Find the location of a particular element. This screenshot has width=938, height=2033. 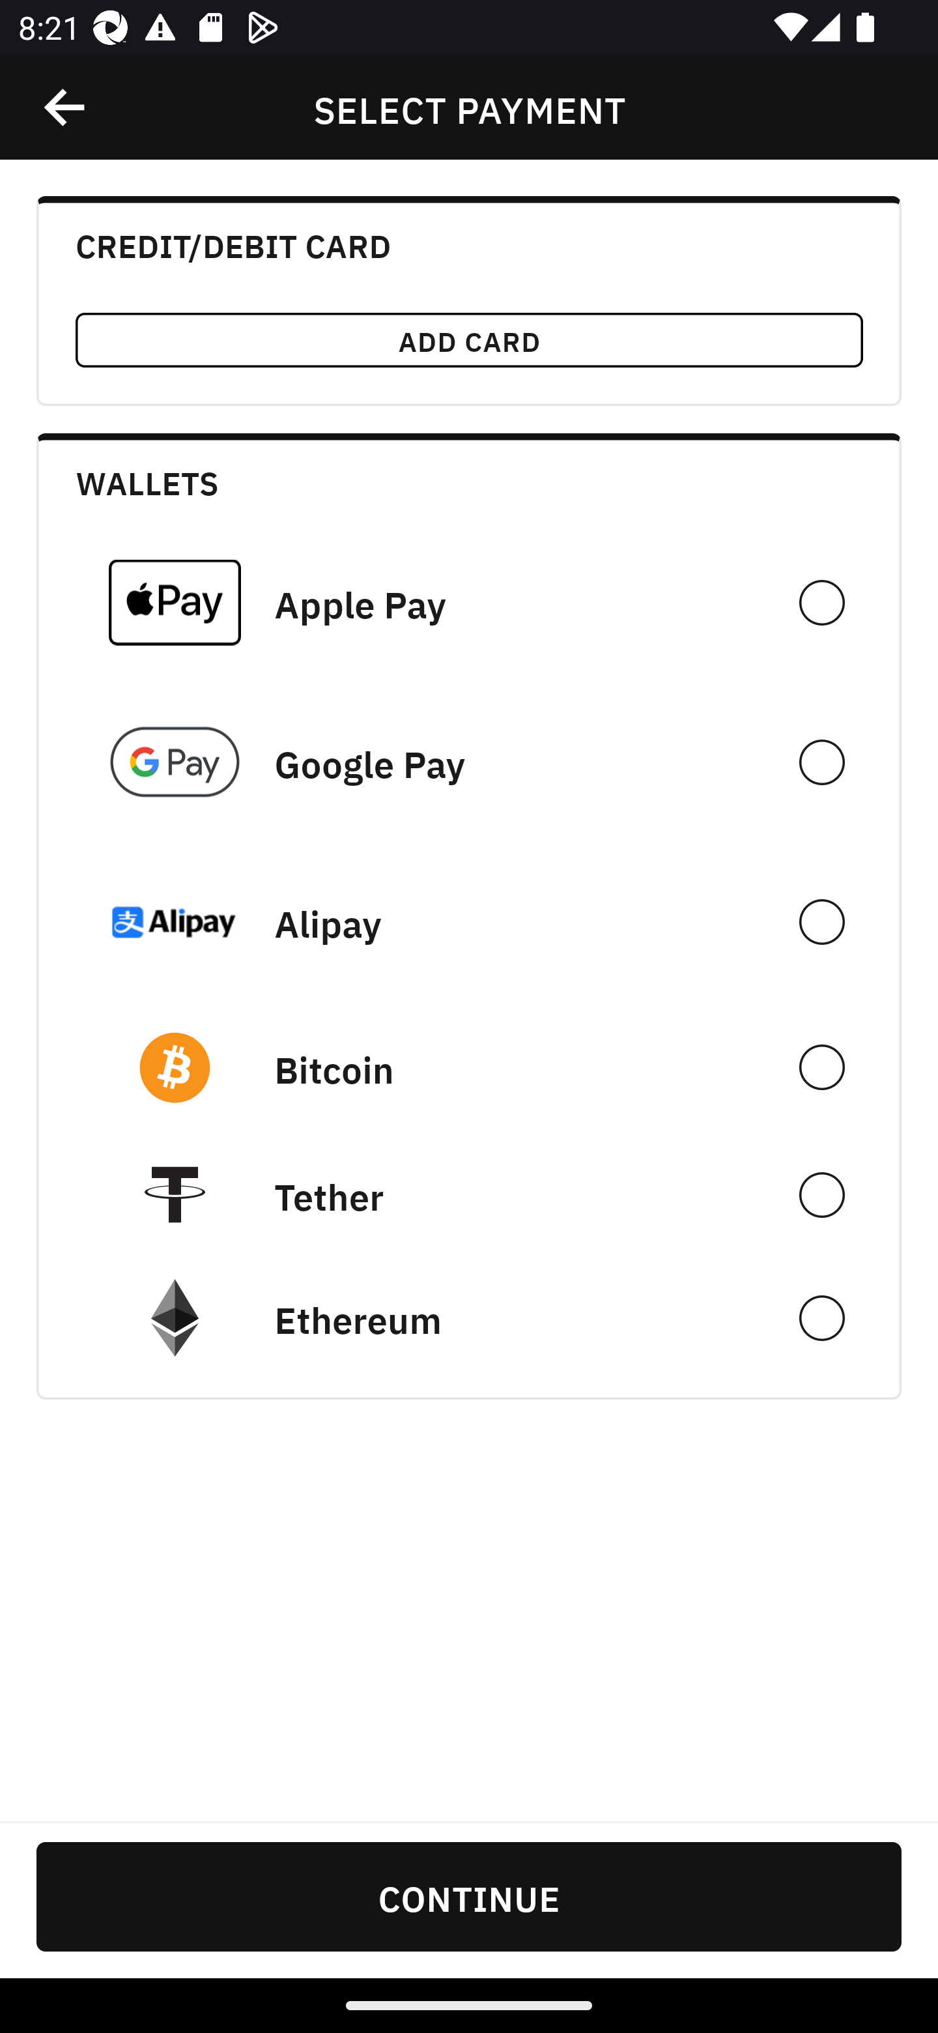

Tether is located at coordinates (469, 1194).